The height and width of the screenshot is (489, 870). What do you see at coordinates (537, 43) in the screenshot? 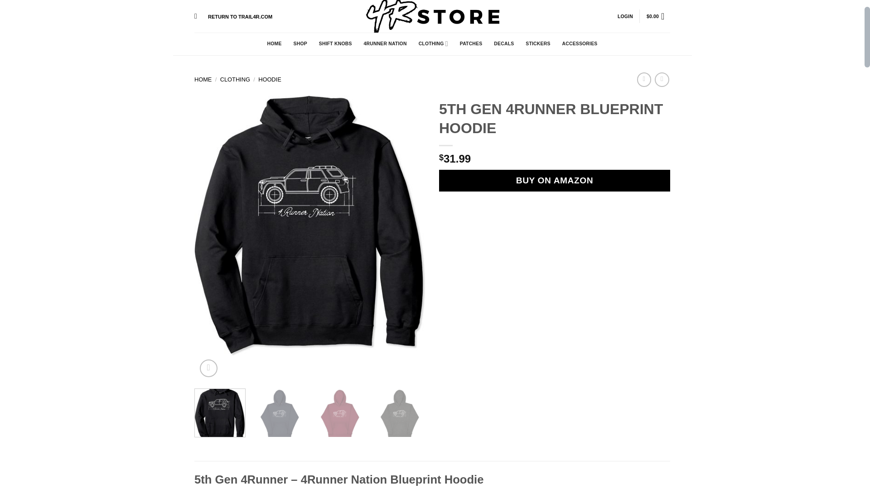
I see `STICKERS` at bounding box center [537, 43].